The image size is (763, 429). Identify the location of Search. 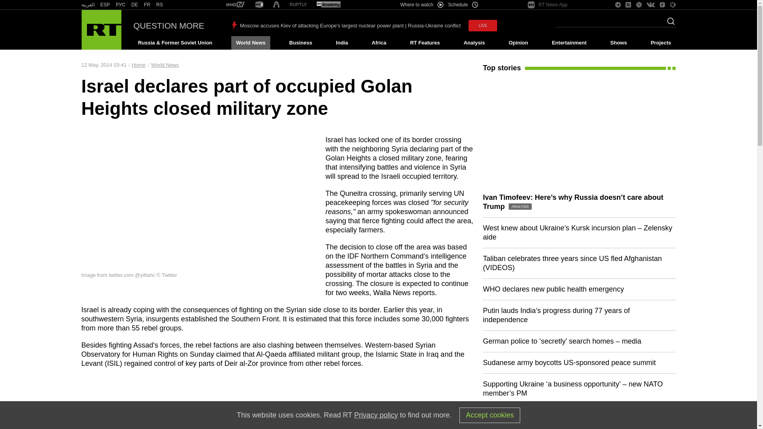
(668, 23).